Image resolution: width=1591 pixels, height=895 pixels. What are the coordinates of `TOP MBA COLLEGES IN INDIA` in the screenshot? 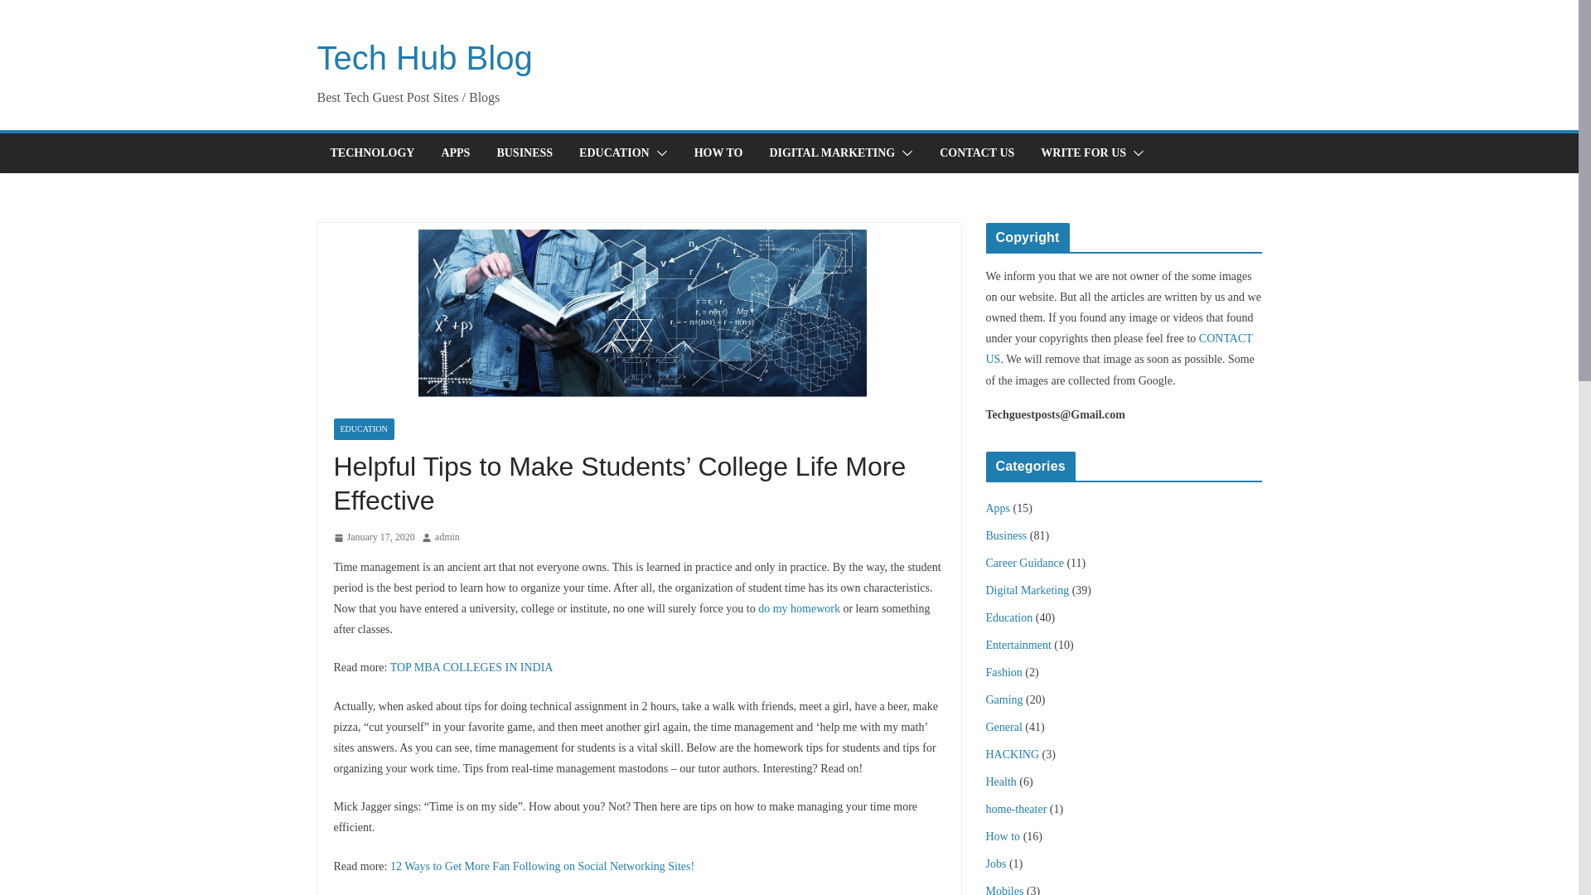 It's located at (471, 668).